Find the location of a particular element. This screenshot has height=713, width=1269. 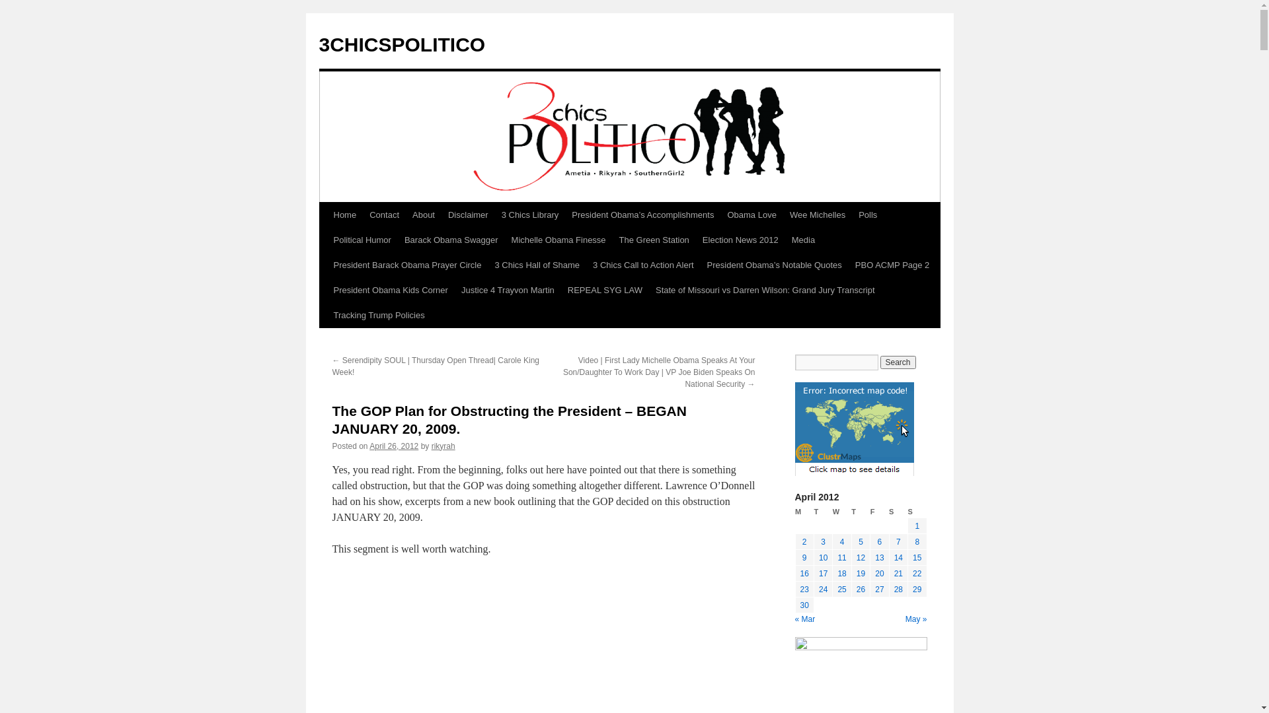

3 Chics Hall of Shame is located at coordinates (537, 265).